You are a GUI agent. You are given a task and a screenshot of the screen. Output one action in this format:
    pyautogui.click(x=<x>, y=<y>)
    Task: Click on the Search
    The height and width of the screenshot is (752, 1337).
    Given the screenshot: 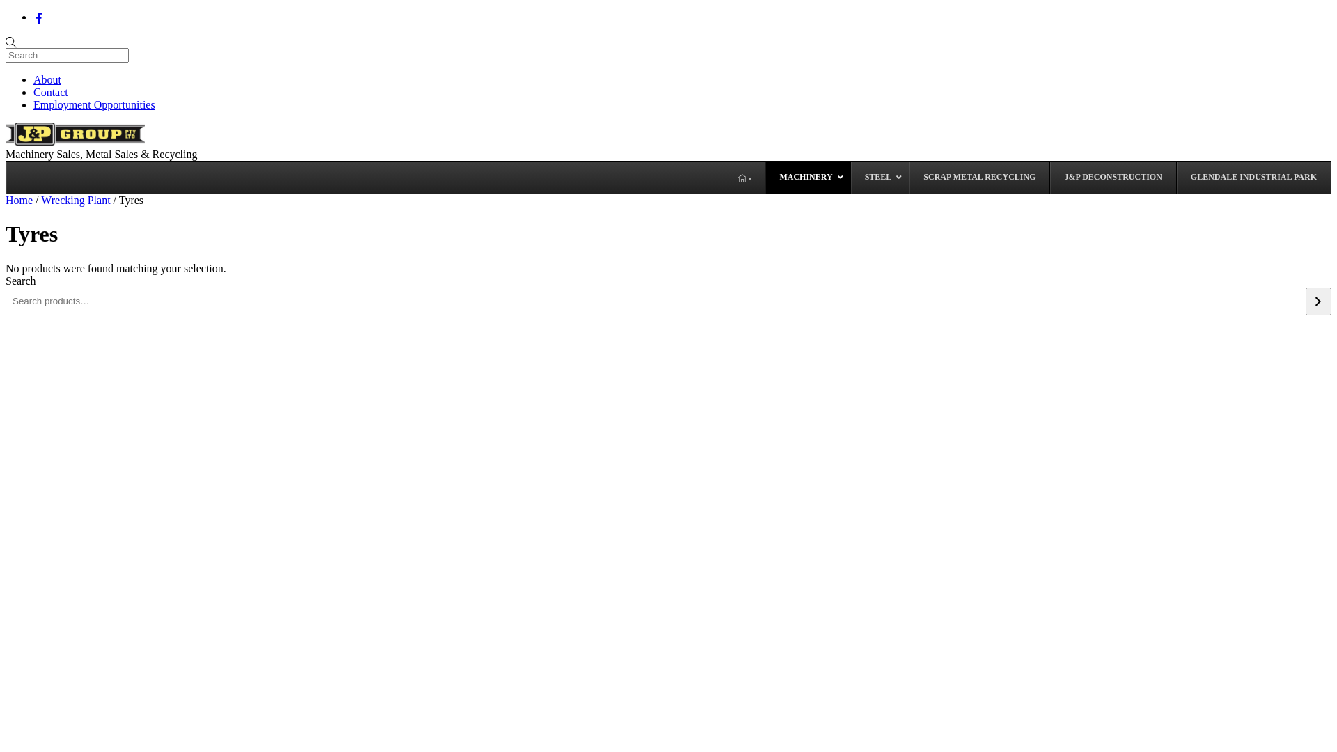 What is the action you would take?
    pyautogui.click(x=67, y=56)
    